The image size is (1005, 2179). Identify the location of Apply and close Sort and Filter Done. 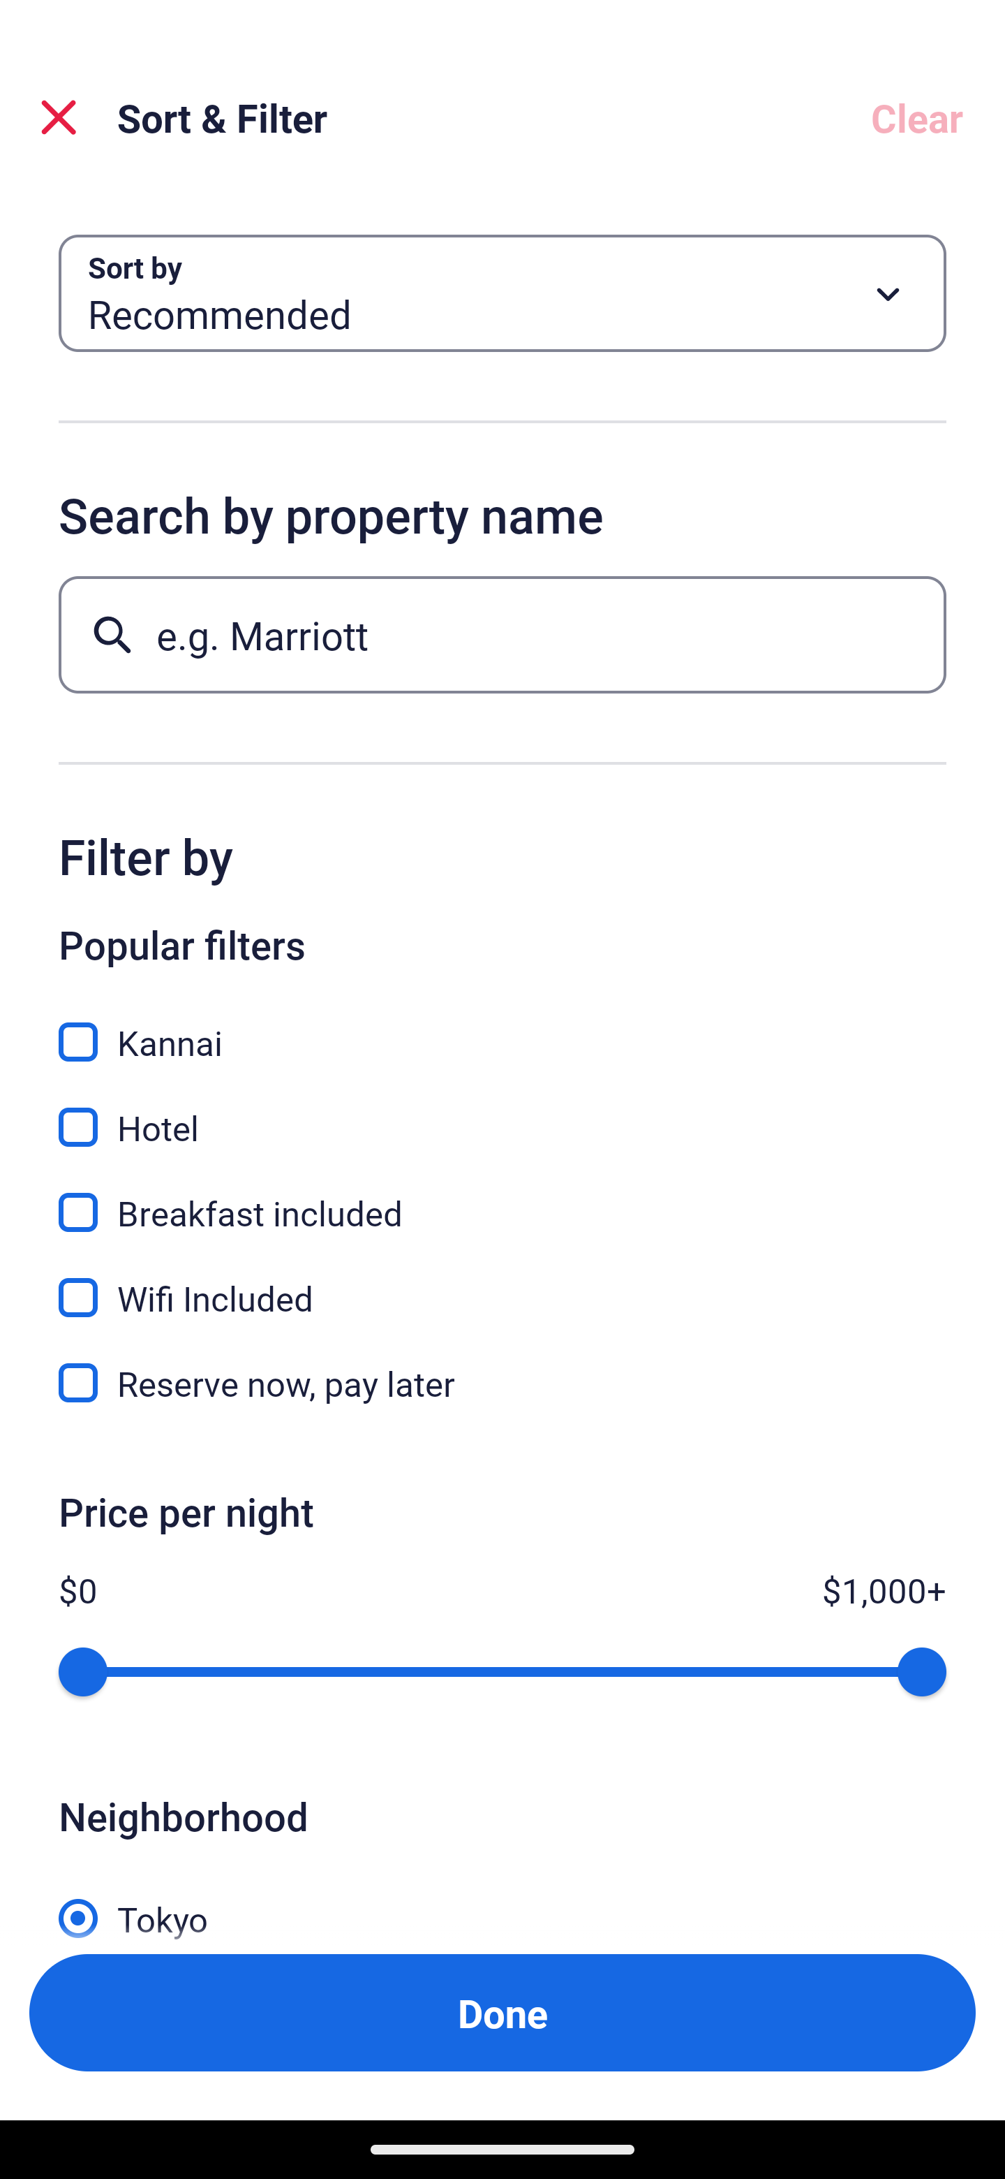
(502, 2013).